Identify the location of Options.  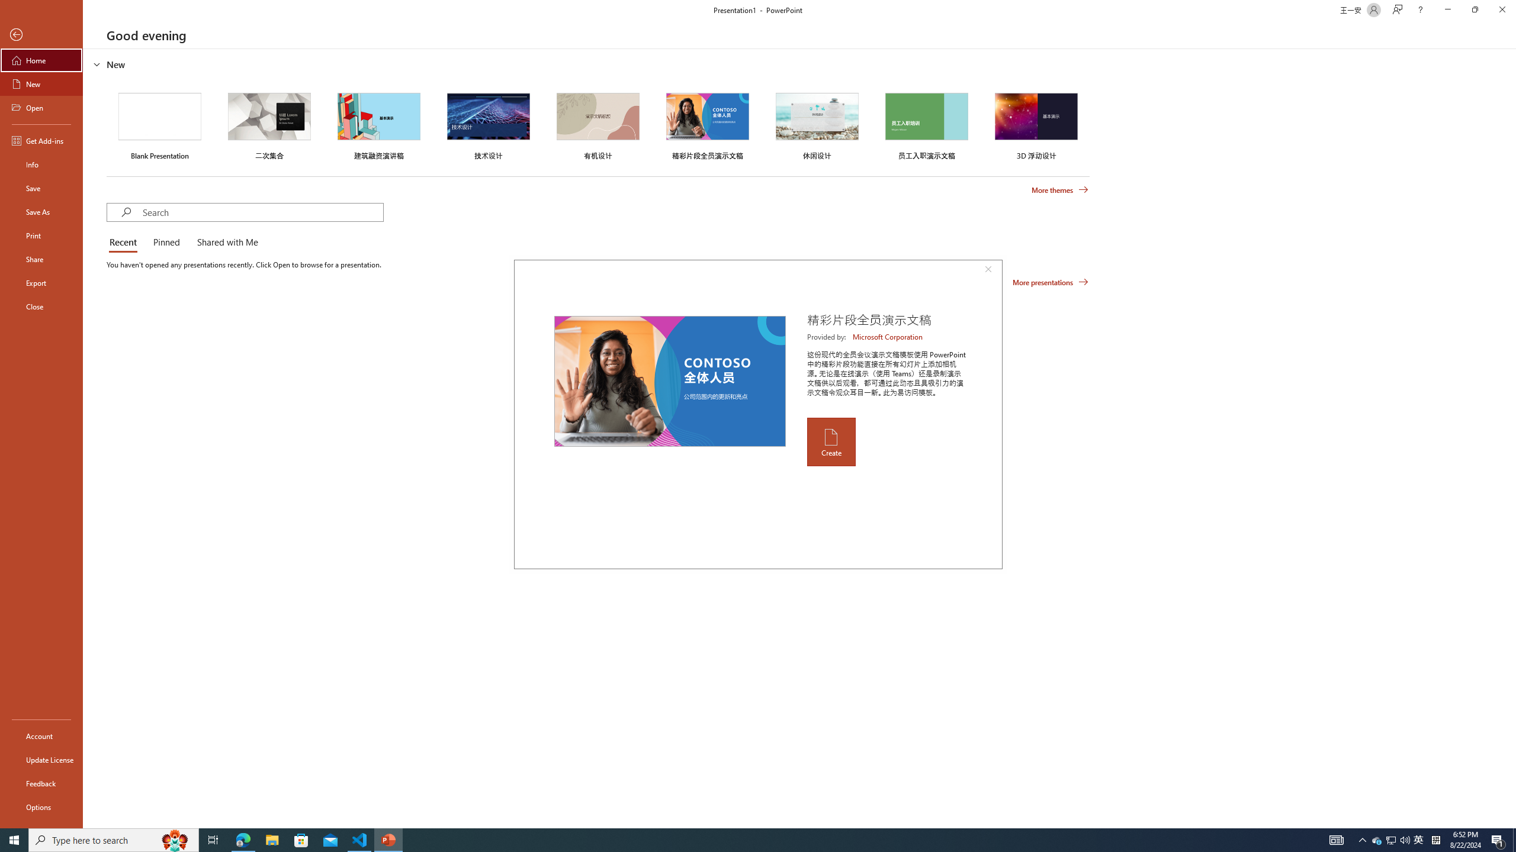
(41, 806).